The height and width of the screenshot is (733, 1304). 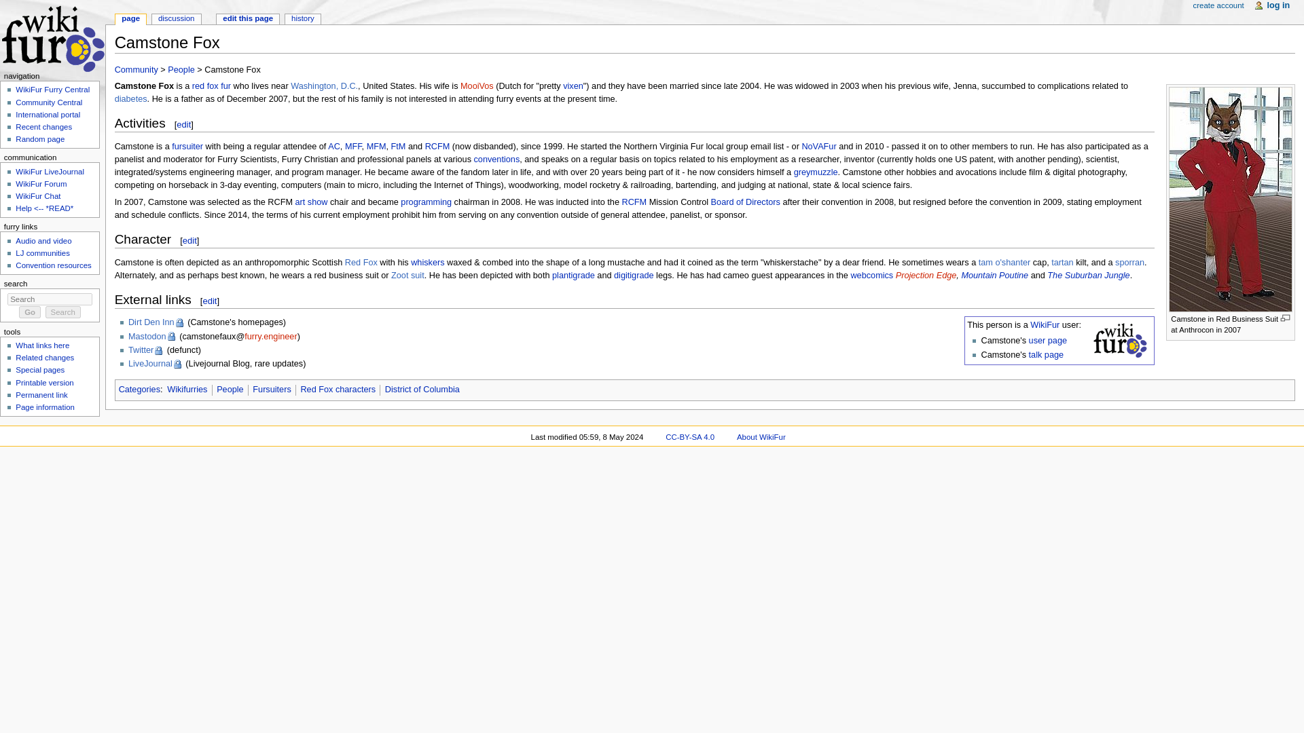 What do you see at coordinates (497, 159) in the screenshot?
I see `conventions` at bounding box center [497, 159].